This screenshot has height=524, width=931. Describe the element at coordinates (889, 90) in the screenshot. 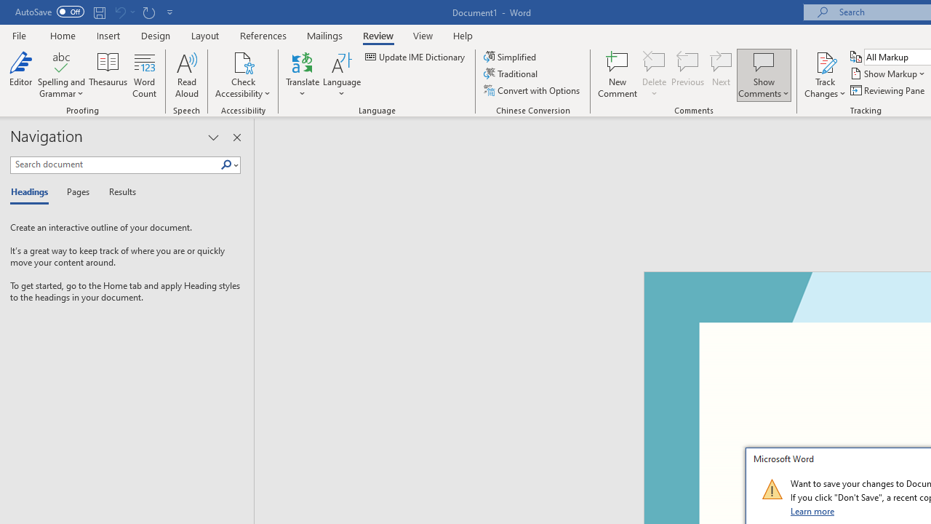

I see `Reviewing Pane` at that location.